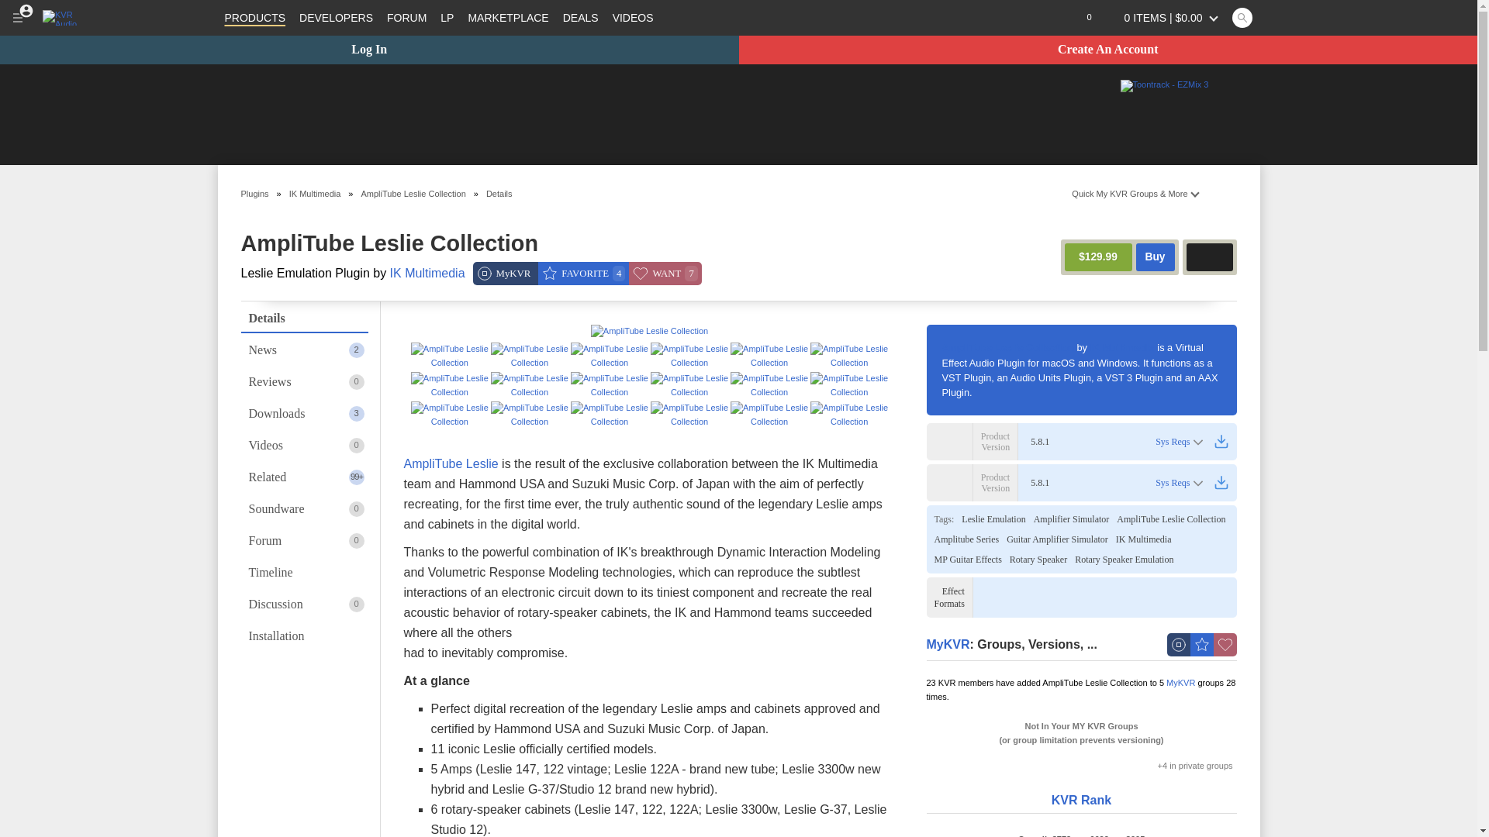  I want to click on Plugins and Products Database, so click(254, 17).